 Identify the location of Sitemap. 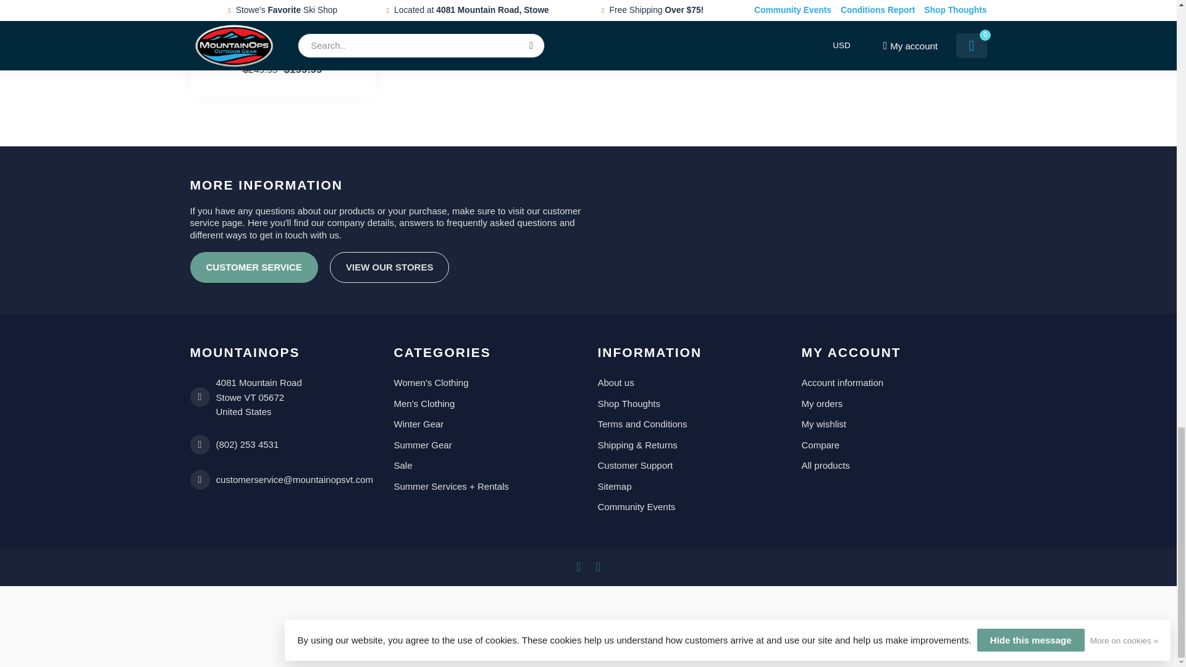
(690, 487).